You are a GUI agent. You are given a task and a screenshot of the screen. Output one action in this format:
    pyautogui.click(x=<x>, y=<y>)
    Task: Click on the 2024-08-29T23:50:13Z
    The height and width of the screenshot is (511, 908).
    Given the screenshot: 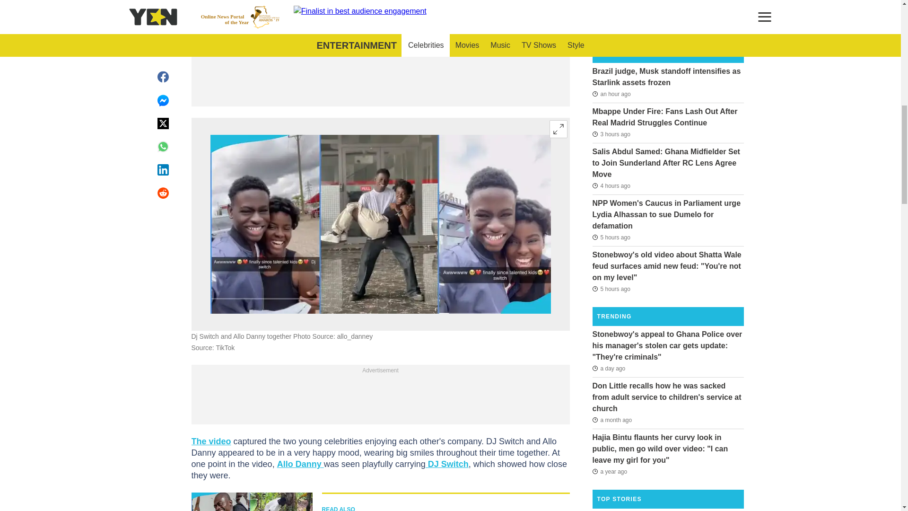 What is the action you would take?
    pyautogui.click(x=611, y=93)
    